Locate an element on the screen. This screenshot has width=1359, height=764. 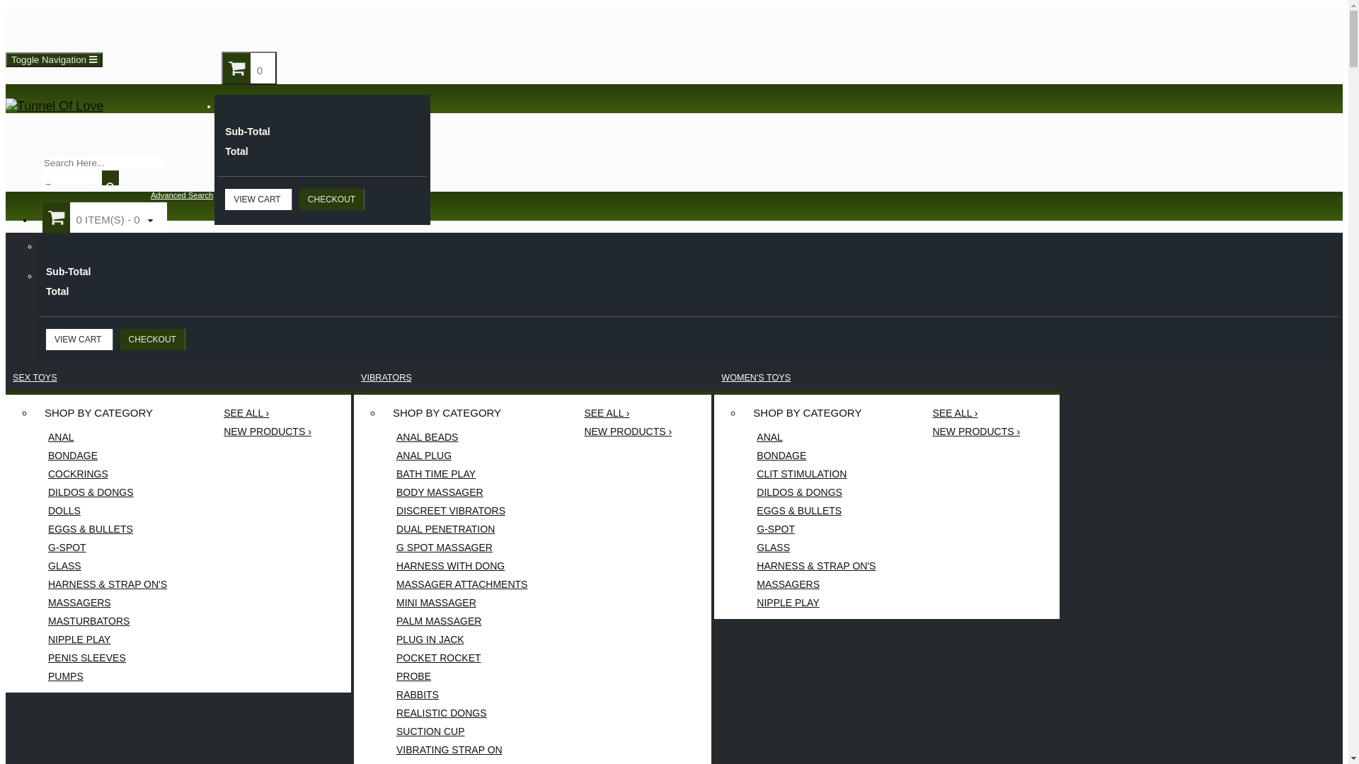
ANAL is located at coordinates (108, 437).